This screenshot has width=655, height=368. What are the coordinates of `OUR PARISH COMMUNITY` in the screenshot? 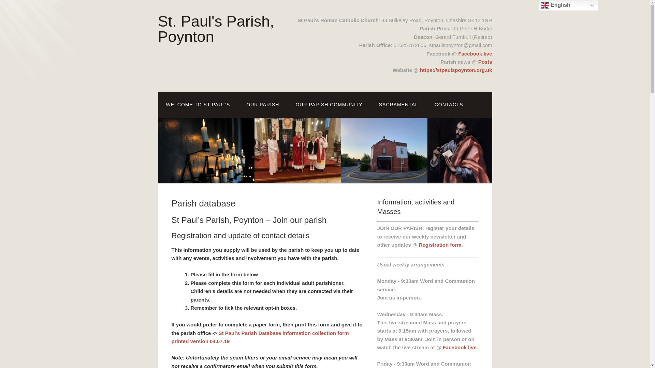 It's located at (329, 104).